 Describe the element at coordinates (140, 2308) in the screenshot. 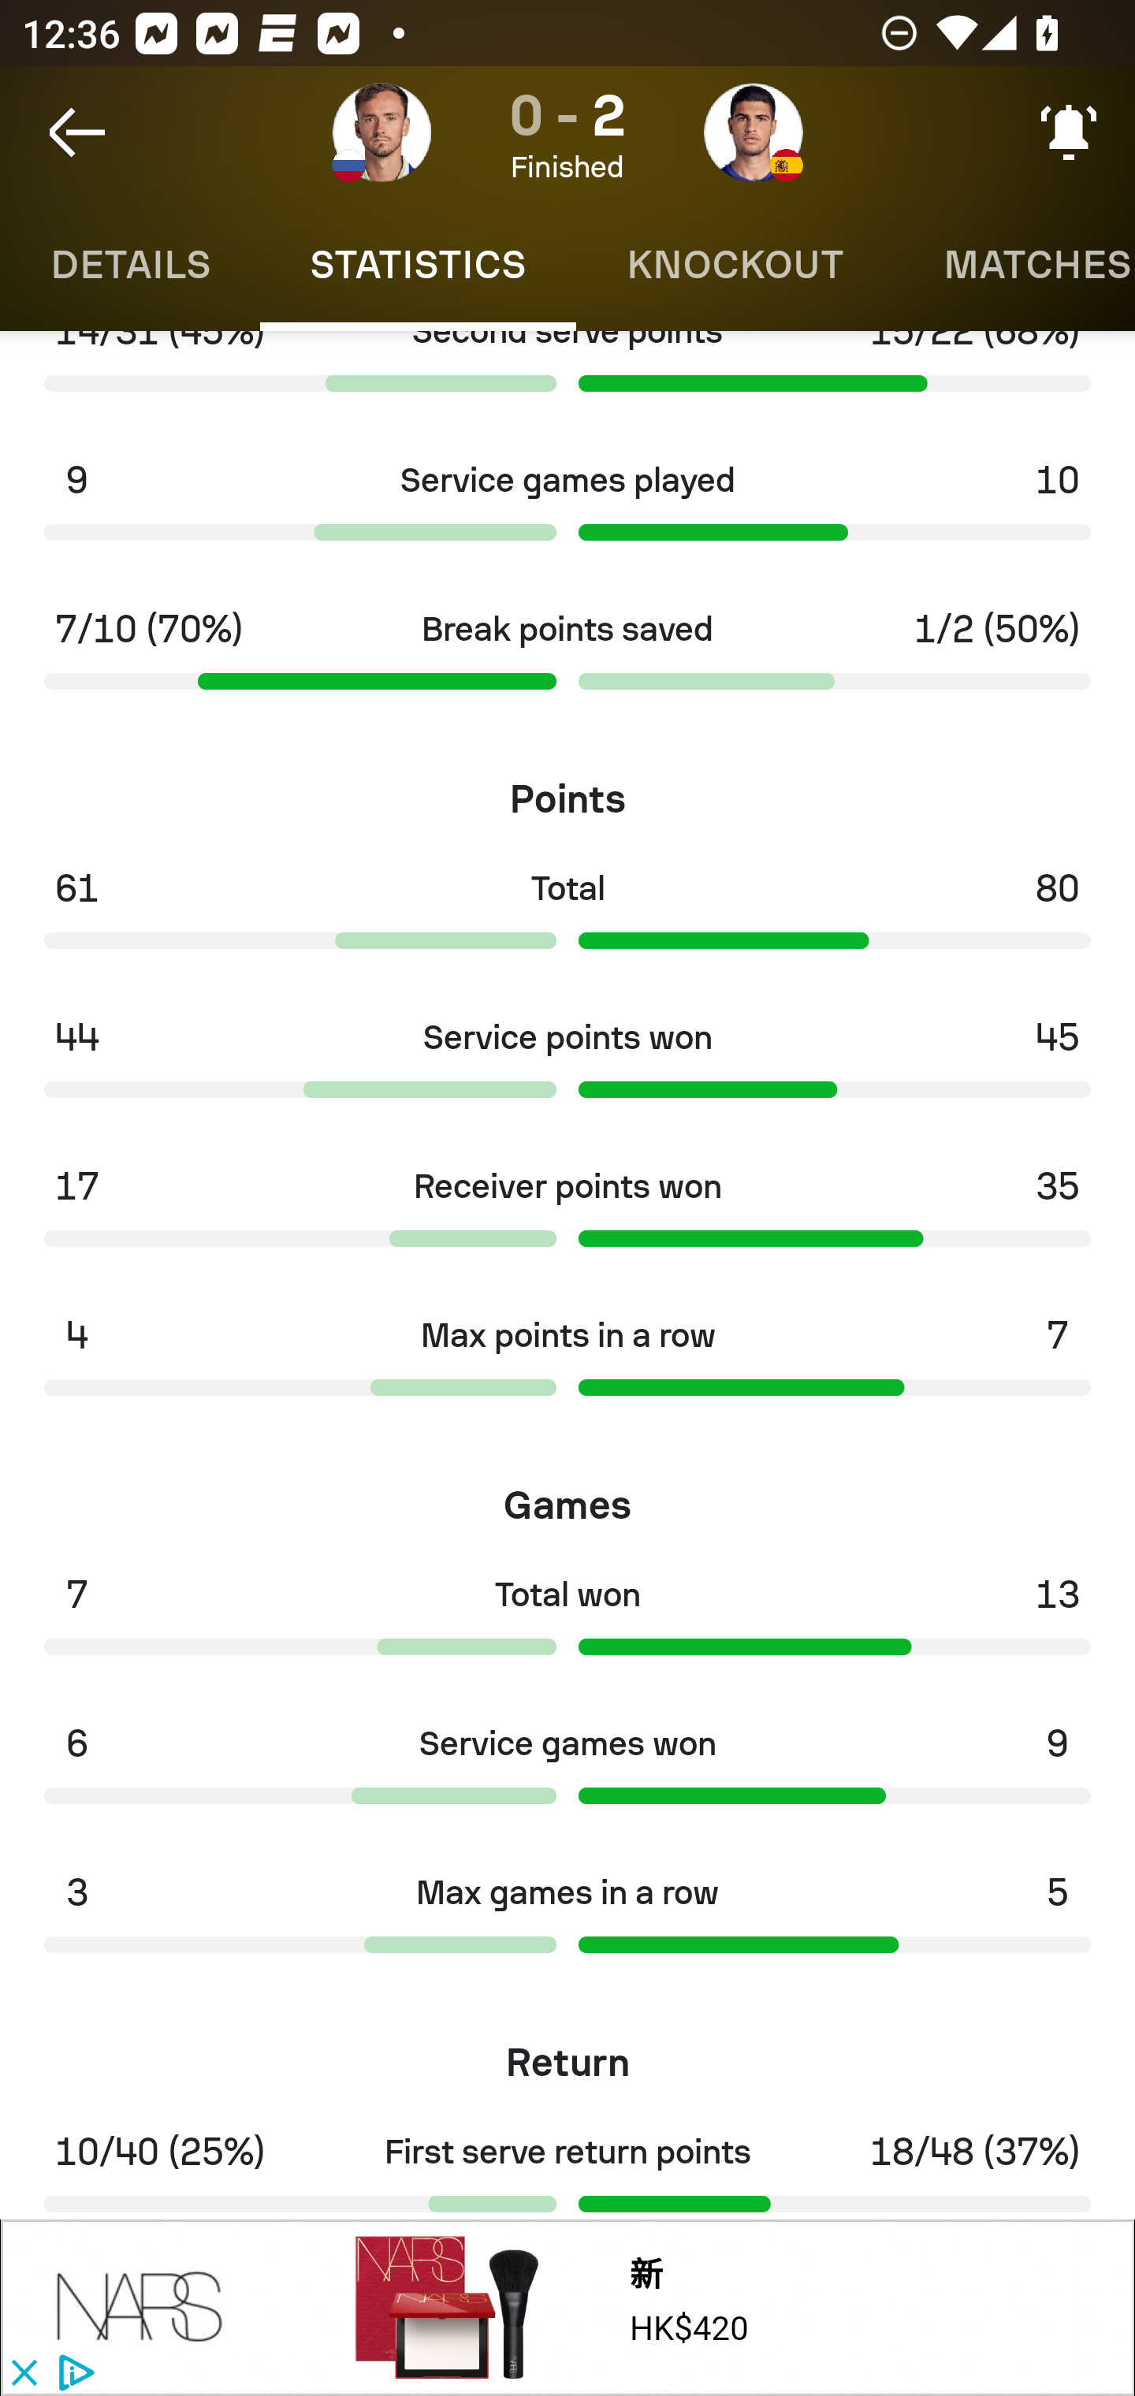

I see `  ` at that location.